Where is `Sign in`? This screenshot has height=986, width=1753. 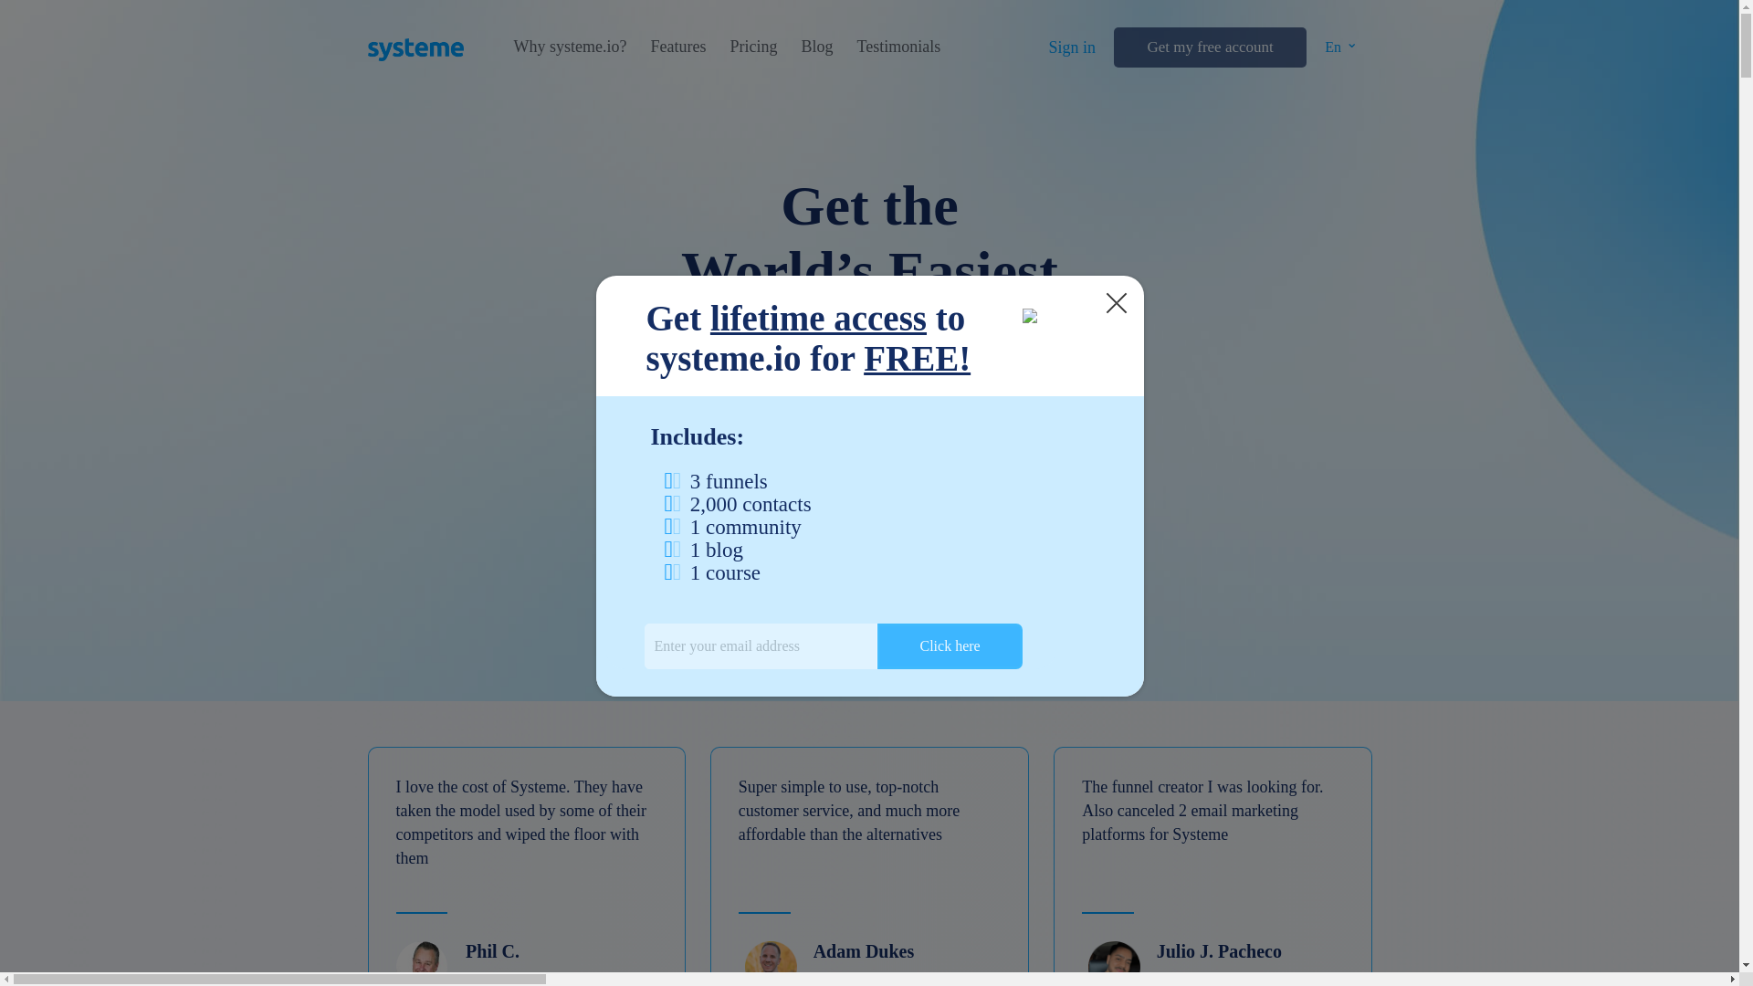
Sign in is located at coordinates (1072, 47).